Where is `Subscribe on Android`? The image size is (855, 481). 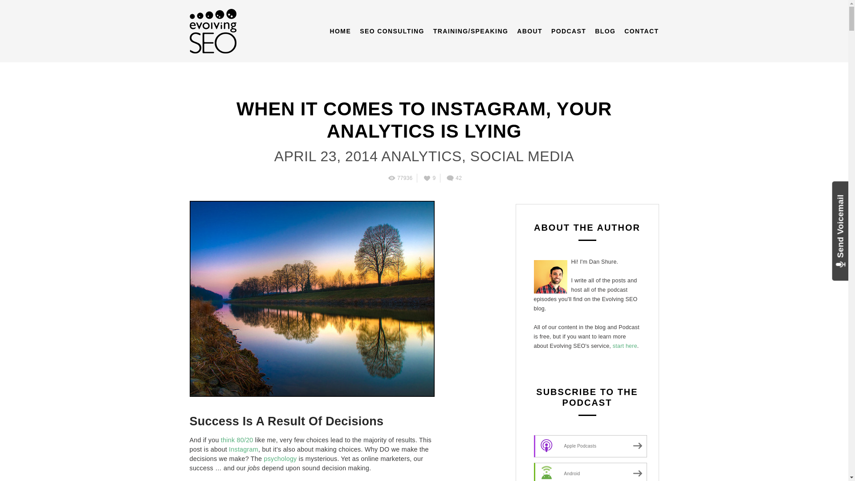 Subscribe on Android is located at coordinates (590, 472).